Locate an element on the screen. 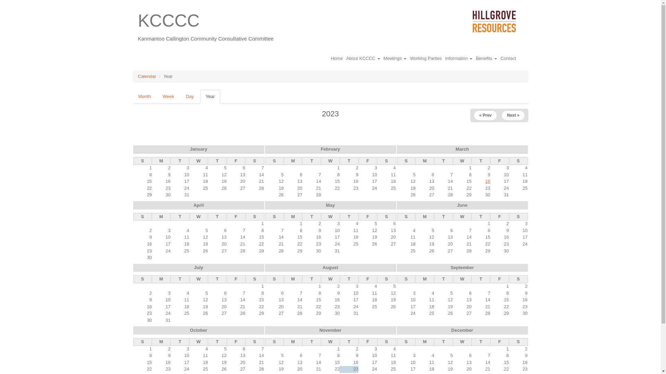  Calendar is located at coordinates (147, 76).